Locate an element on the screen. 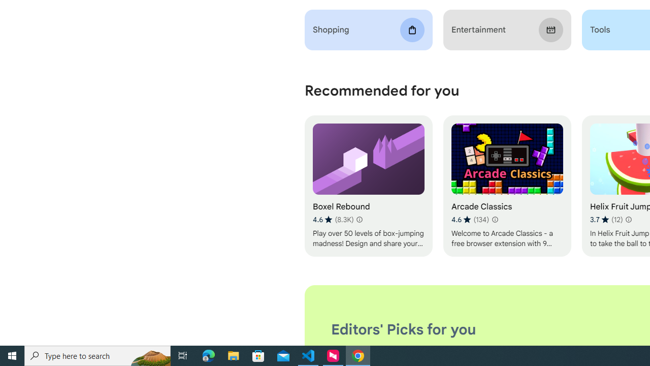 This screenshot has width=650, height=366. Boxel Rebound is located at coordinates (369, 186).